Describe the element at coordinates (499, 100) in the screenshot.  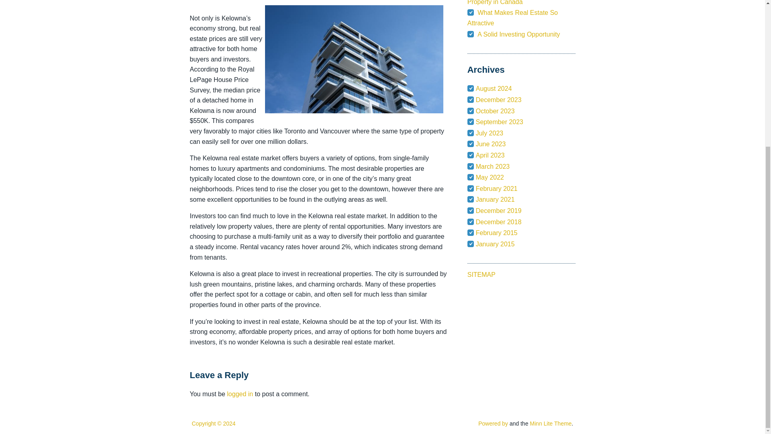
I see `December 2023` at that location.